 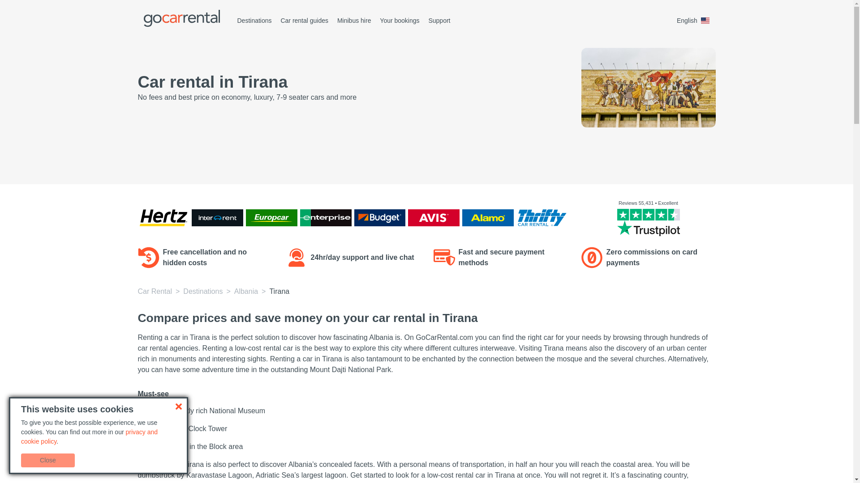 I want to click on Your bookings, so click(x=400, y=21).